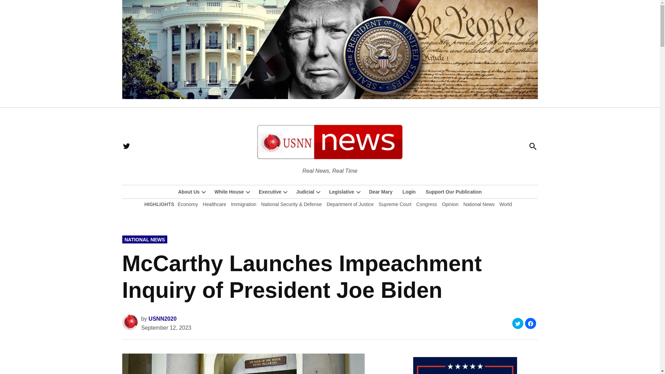 The height and width of the screenshot is (374, 665). Describe the element at coordinates (517, 323) in the screenshot. I see `Click to share on Twitter` at that location.